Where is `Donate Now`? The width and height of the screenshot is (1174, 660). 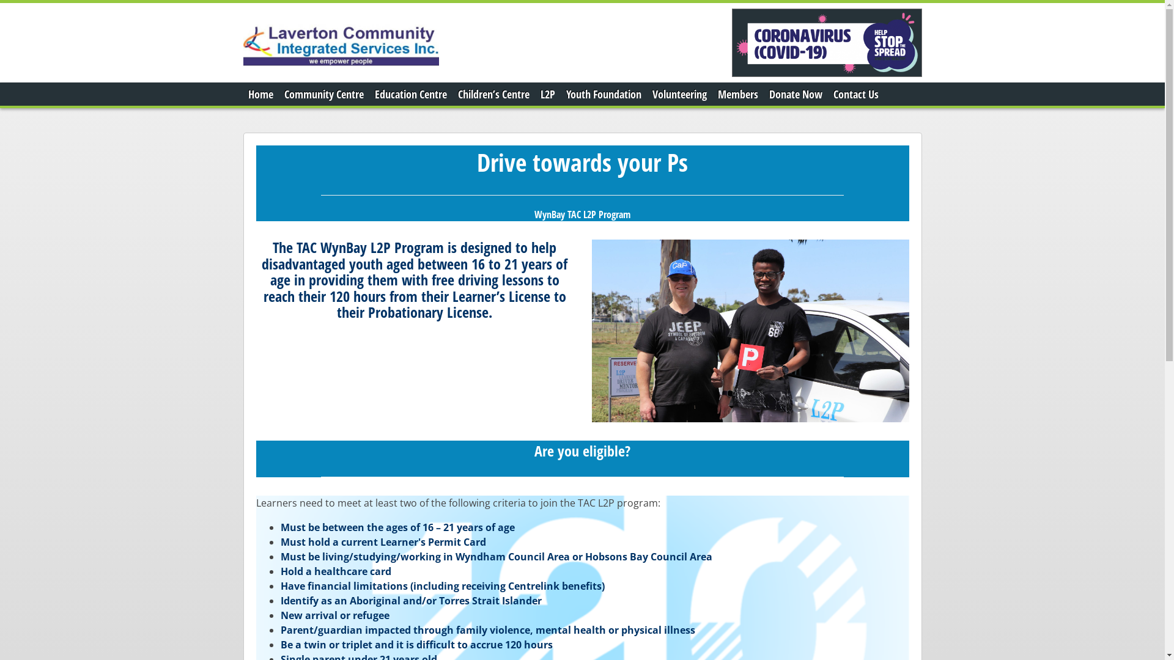
Donate Now is located at coordinates (796, 94).